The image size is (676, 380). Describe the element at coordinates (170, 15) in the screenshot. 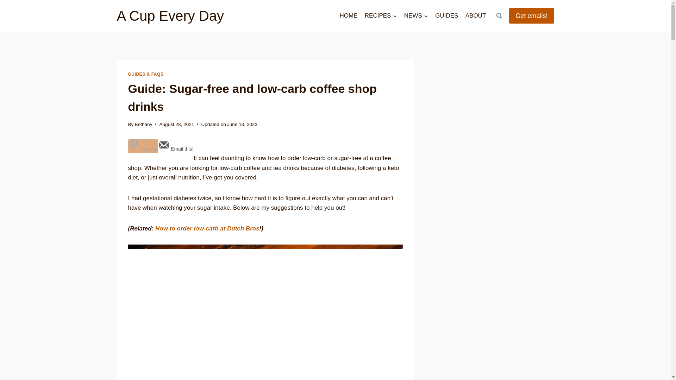

I see `A Cup Every Day` at that location.